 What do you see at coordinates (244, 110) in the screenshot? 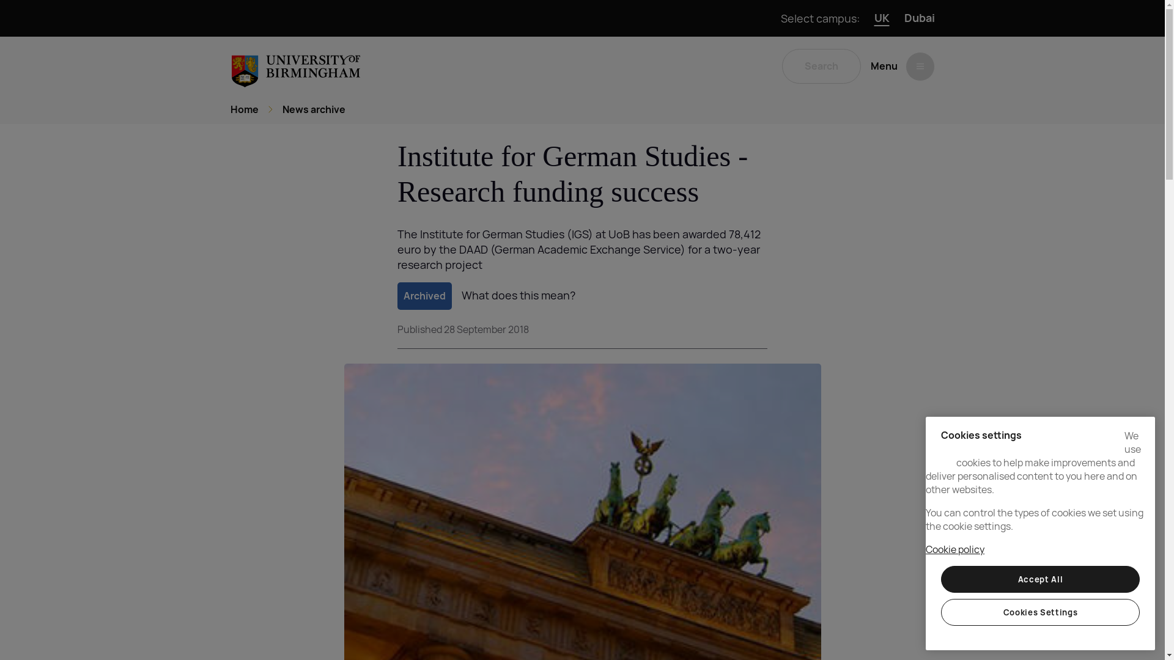
I see `Home` at bounding box center [244, 110].